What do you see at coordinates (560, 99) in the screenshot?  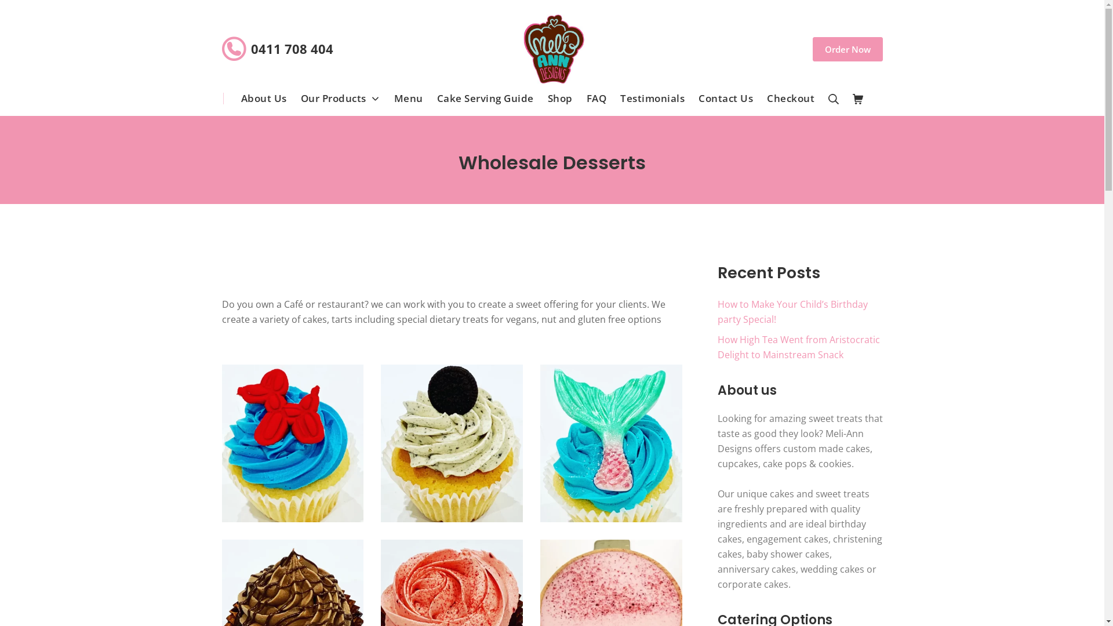 I see `Shop` at bounding box center [560, 99].